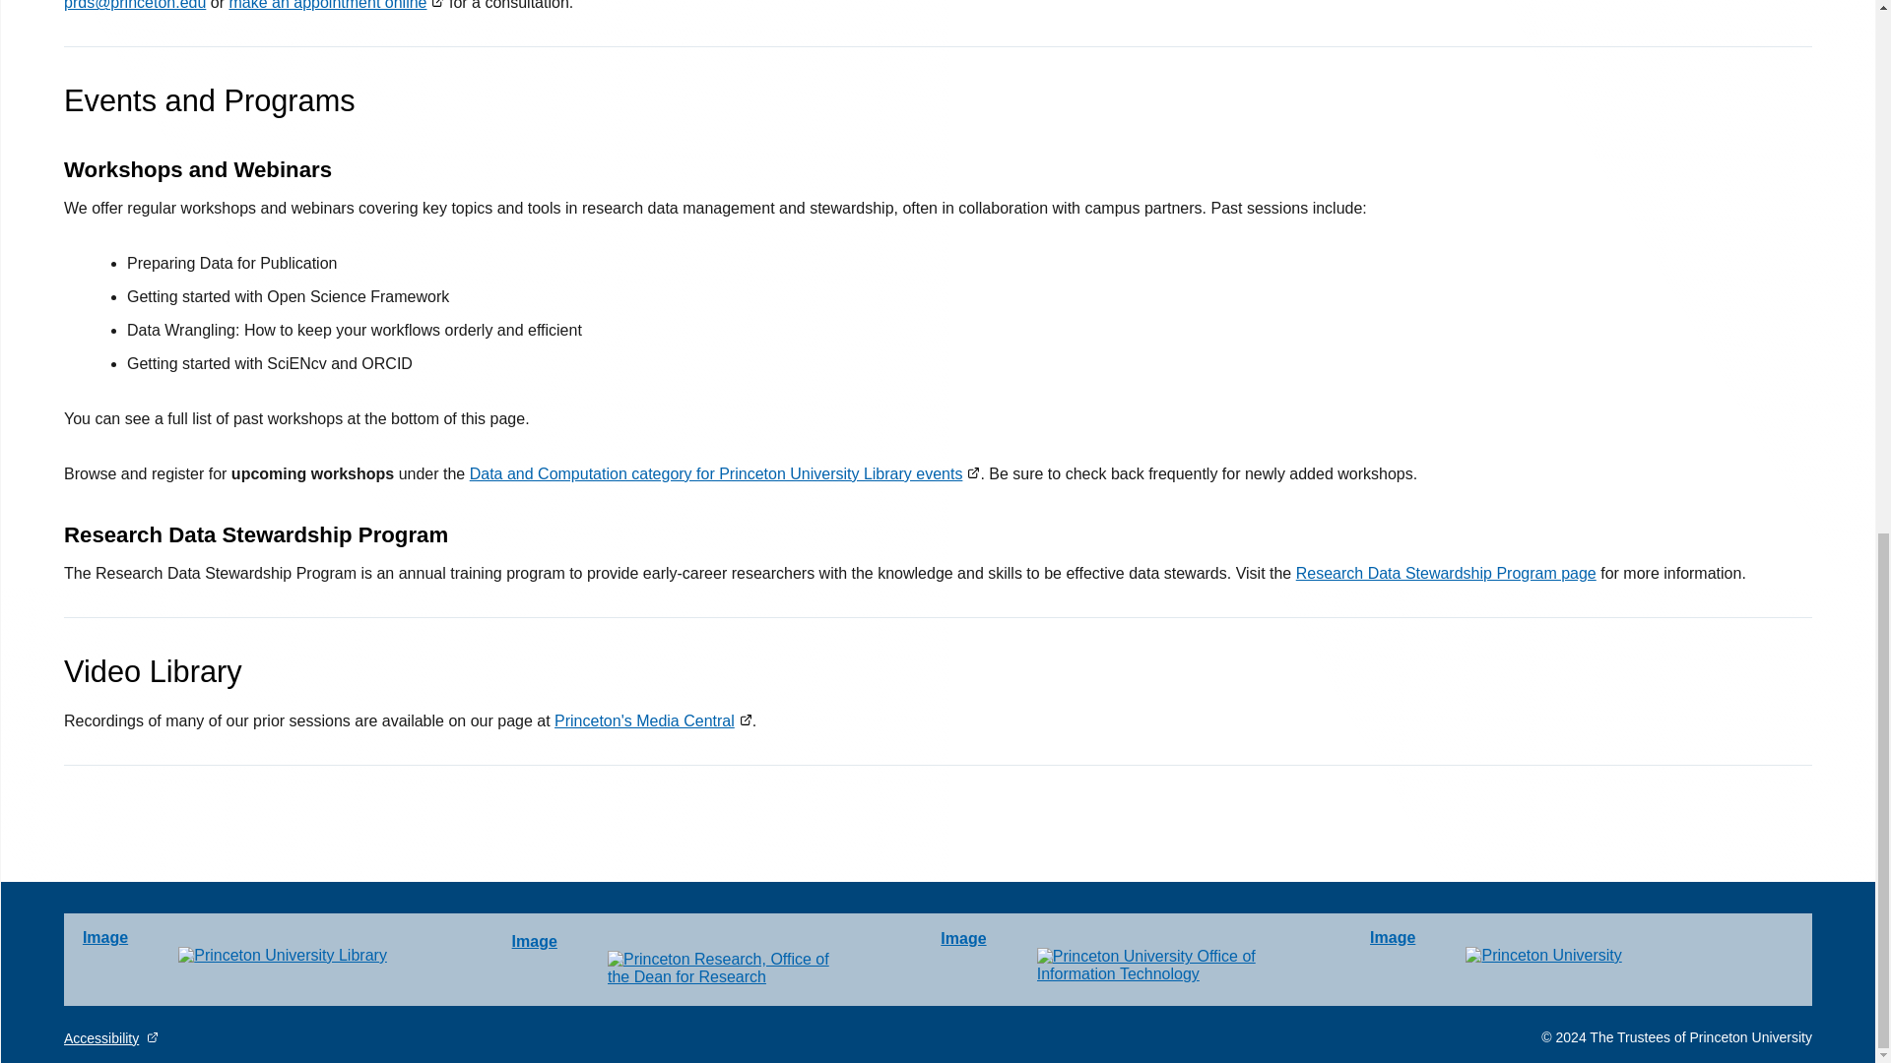 The width and height of the screenshot is (1891, 1063). Describe the element at coordinates (725, 474) in the screenshot. I see `Princeton University Library Events - PRDS` at that location.